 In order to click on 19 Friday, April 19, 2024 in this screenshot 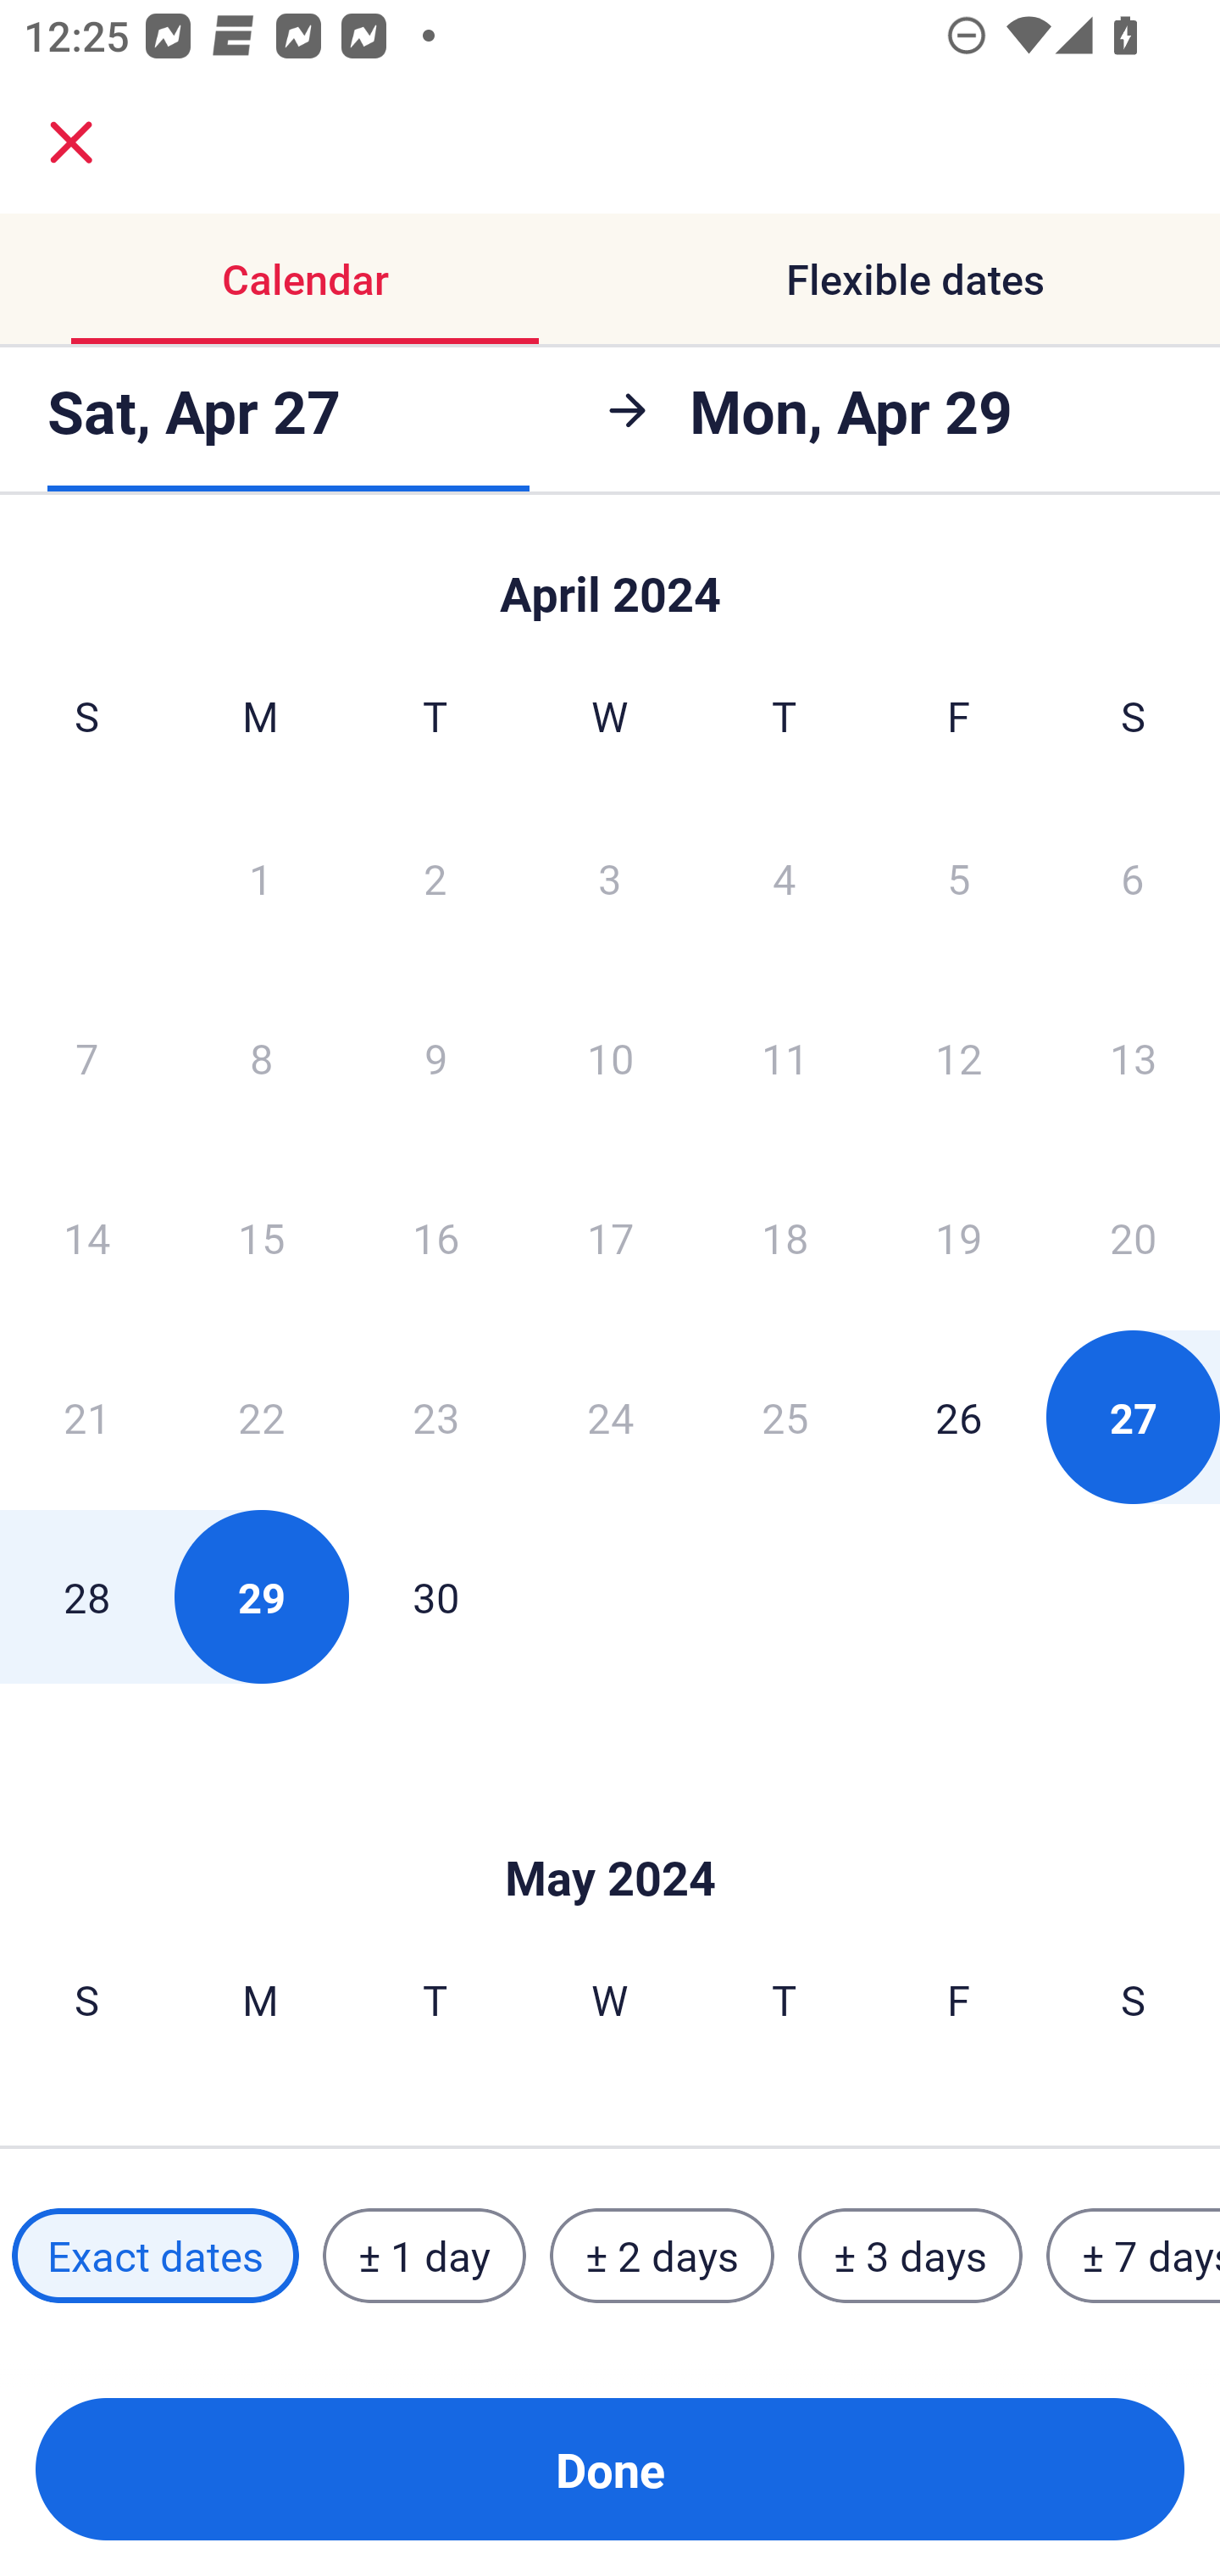, I will do `click(959, 1237)`.